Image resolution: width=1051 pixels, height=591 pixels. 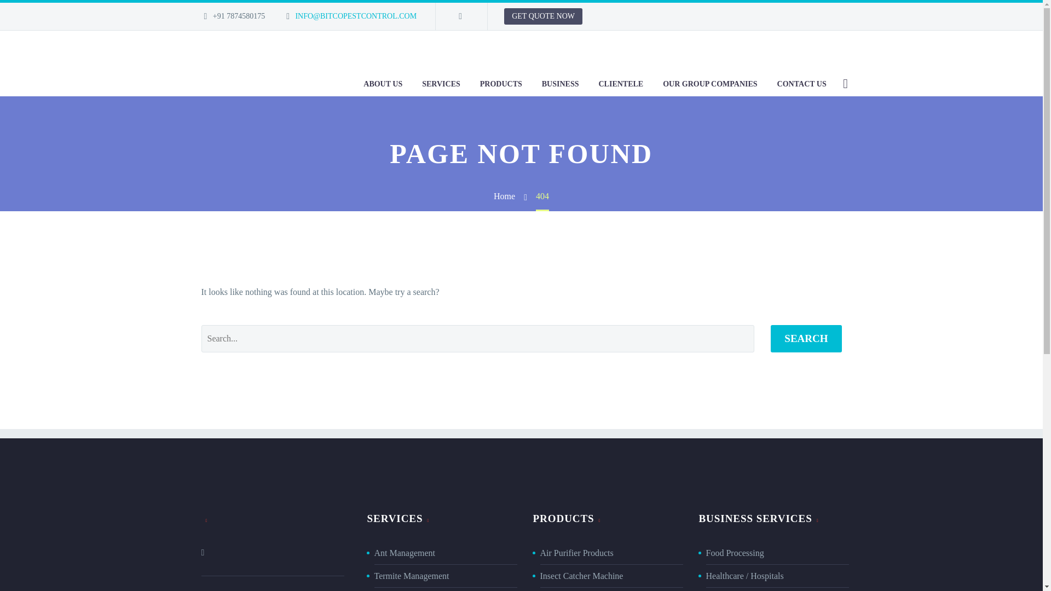 I want to click on PRODUCTS, so click(x=501, y=83).